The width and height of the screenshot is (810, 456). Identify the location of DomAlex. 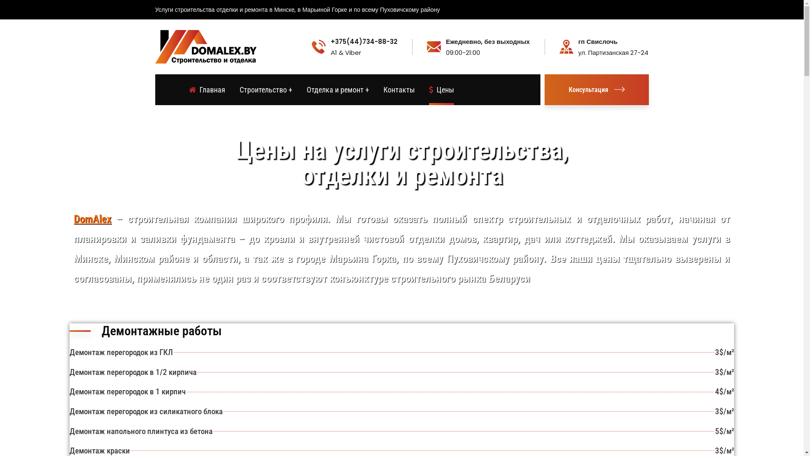
(93, 219).